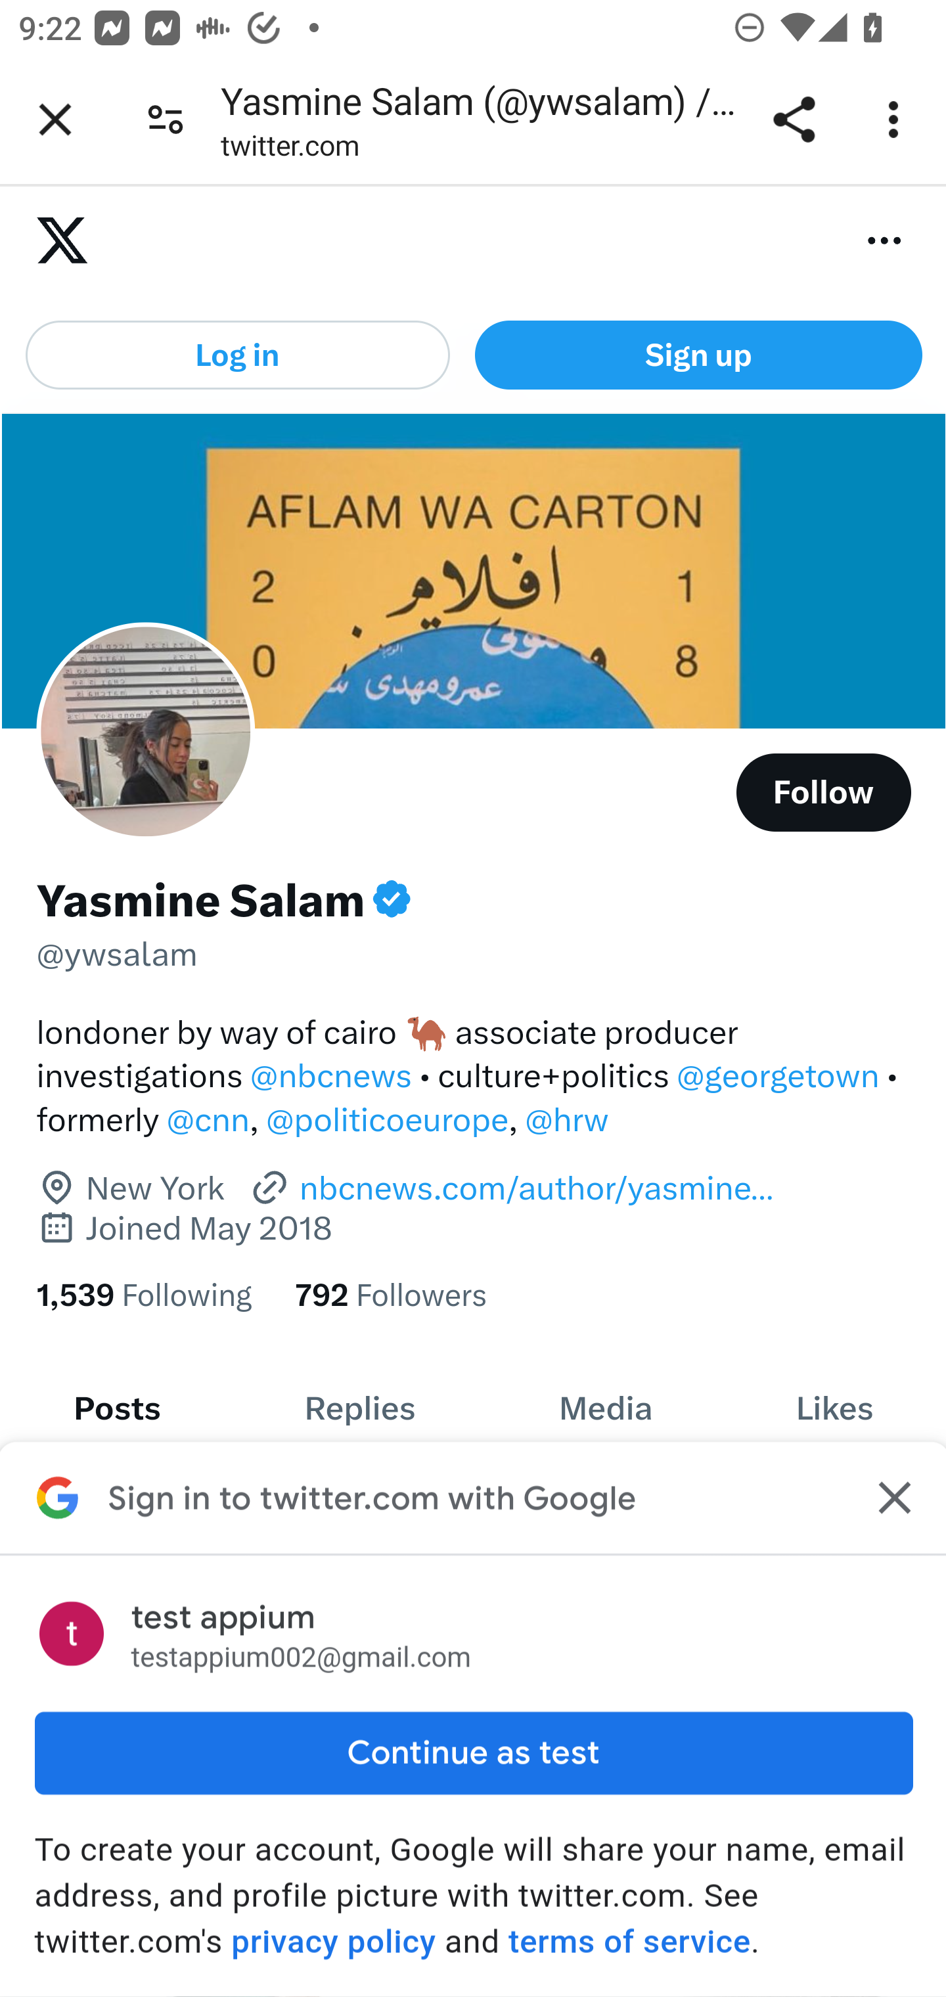  I want to click on @georgetown, so click(778, 1075).